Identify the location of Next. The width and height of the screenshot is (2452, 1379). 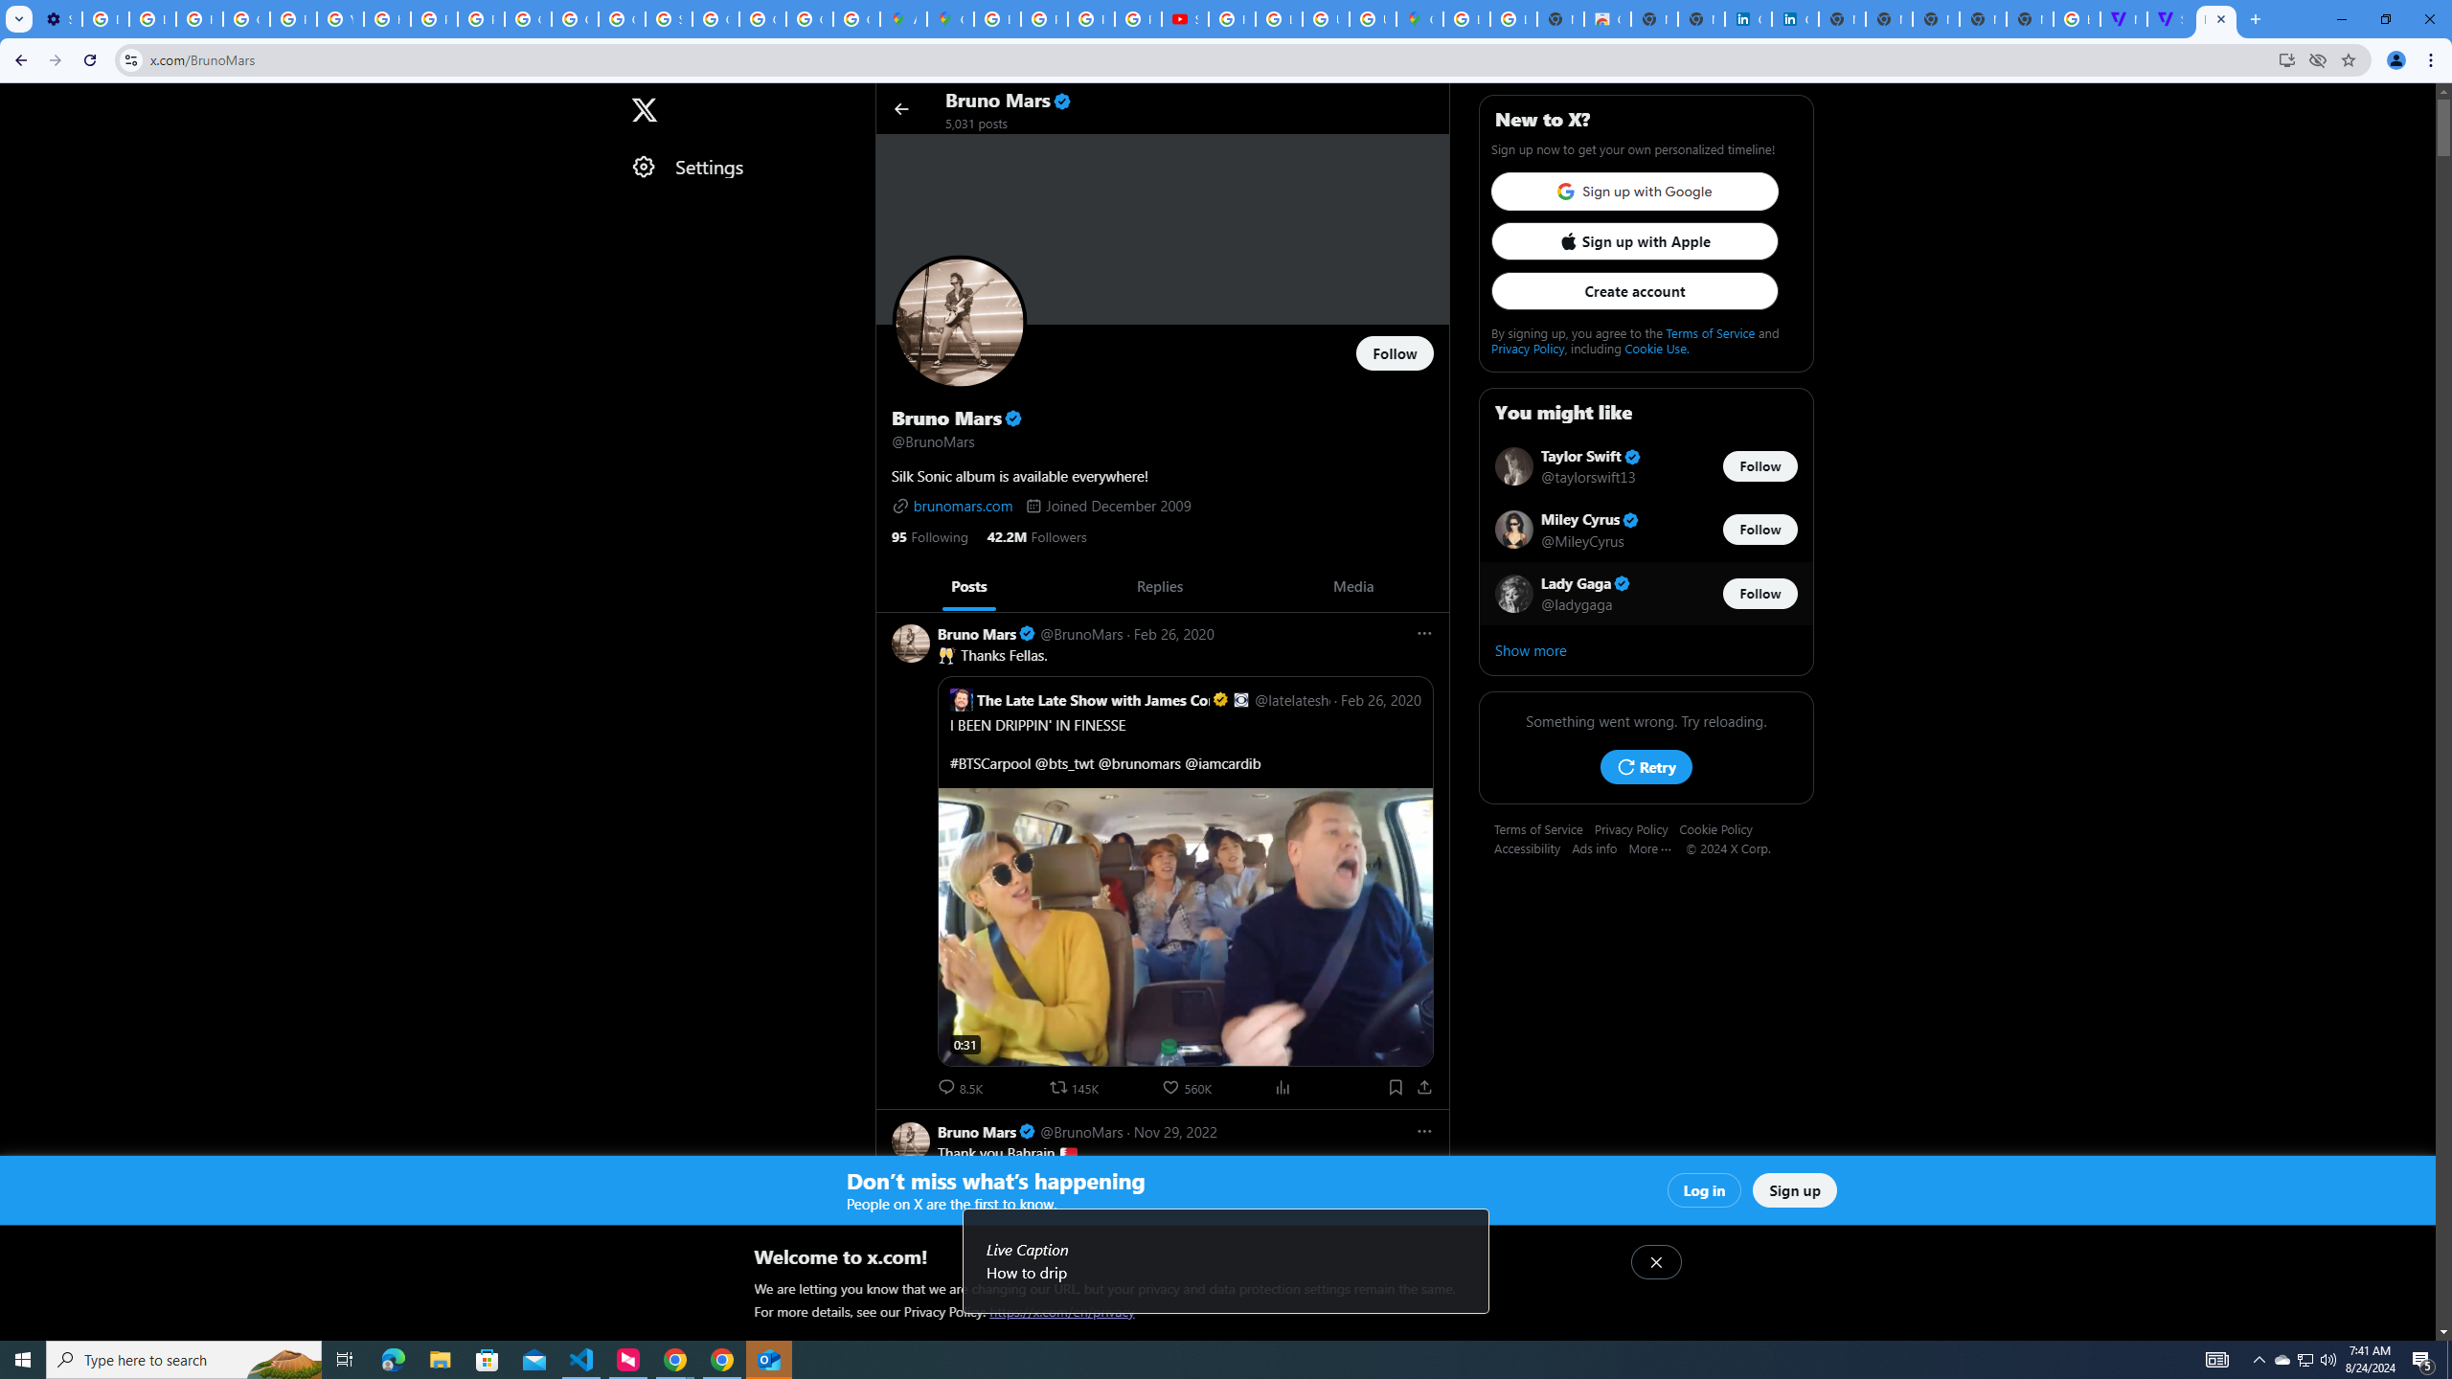
(1427, 586).